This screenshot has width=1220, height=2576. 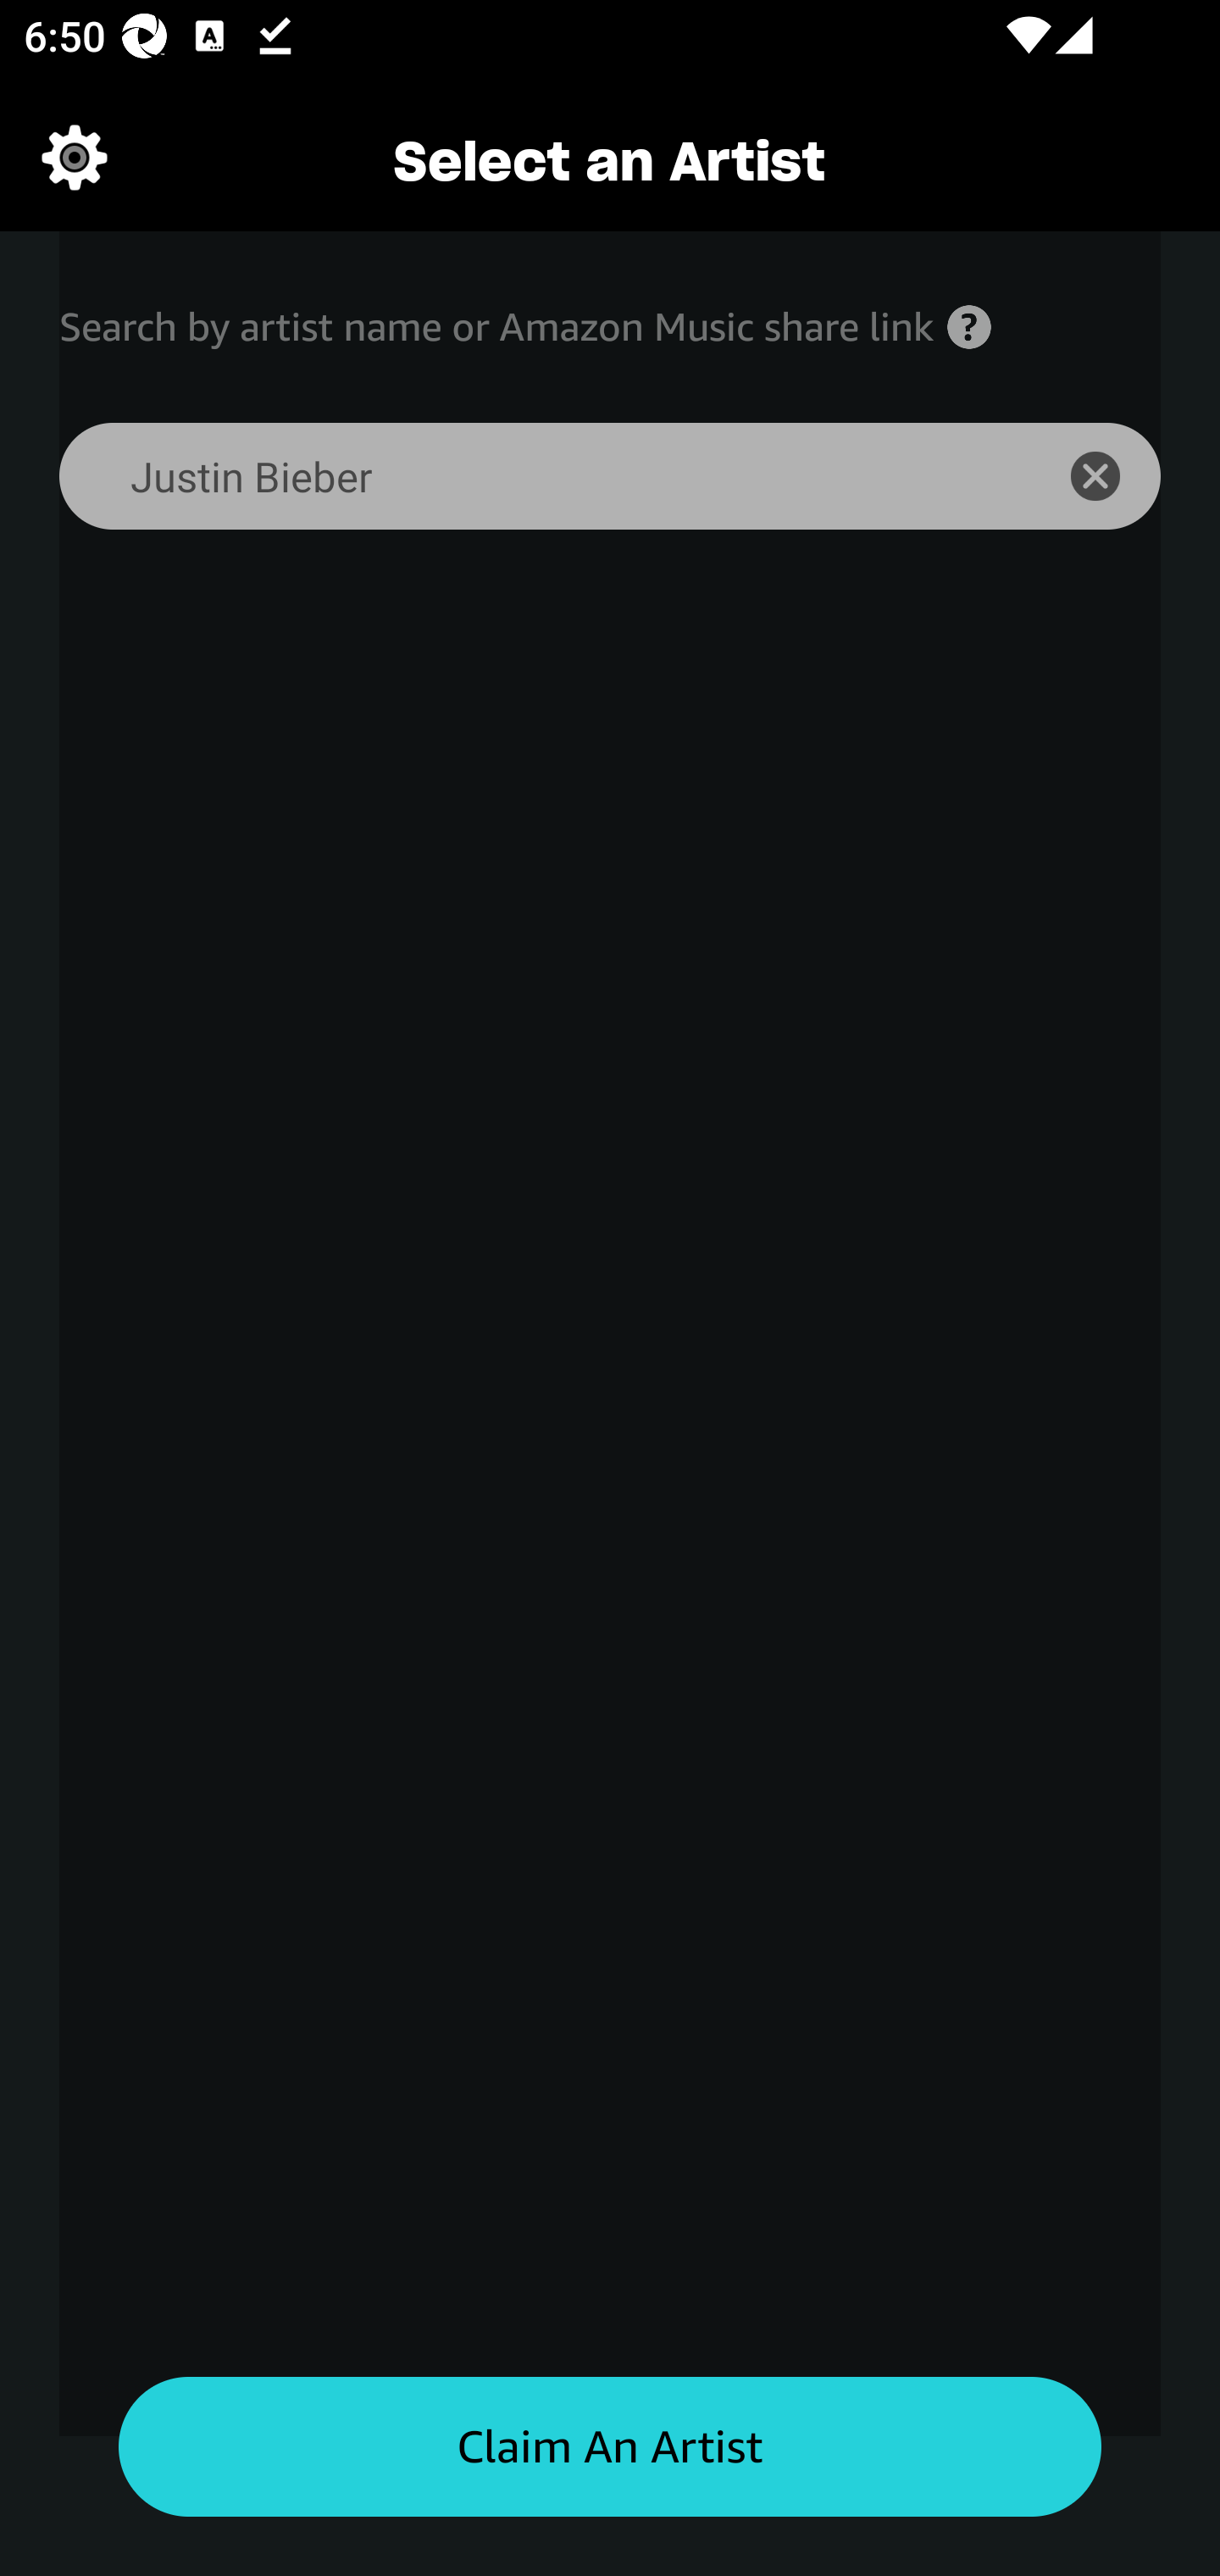 What do you see at coordinates (610, 2447) in the screenshot?
I see `Claim an artist button Claim An Artist` at bounding box center [610, 2447].